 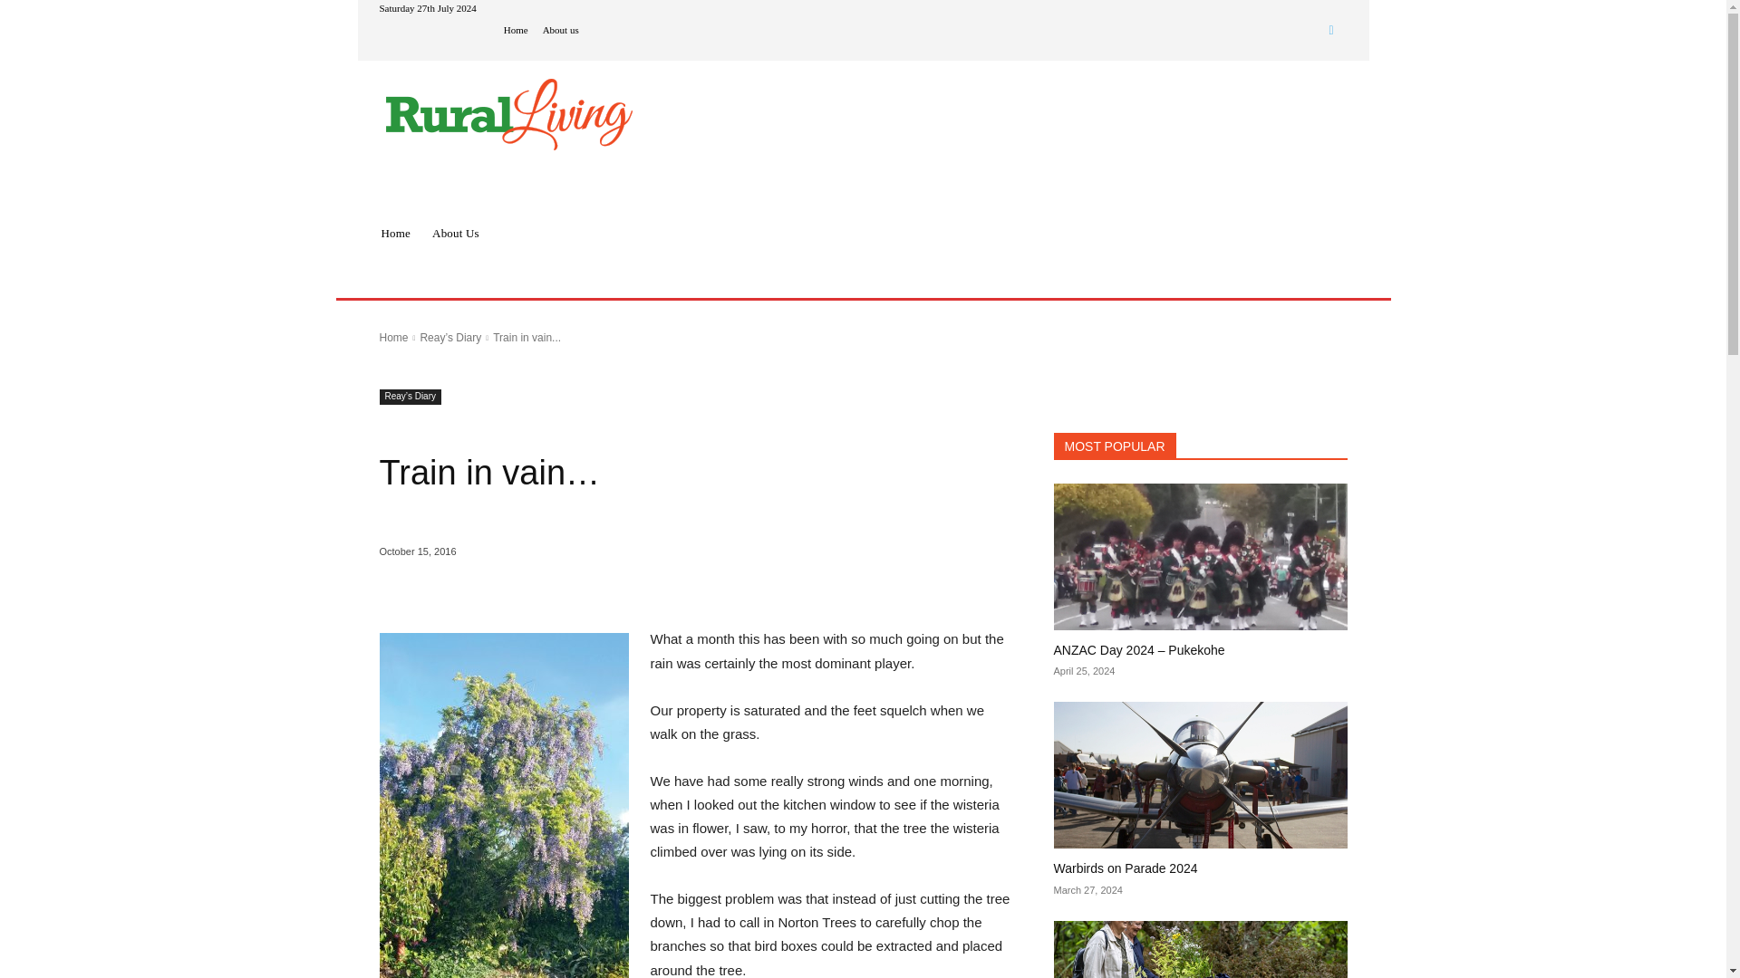 I want to click on Home, so click(x=393, y=338).